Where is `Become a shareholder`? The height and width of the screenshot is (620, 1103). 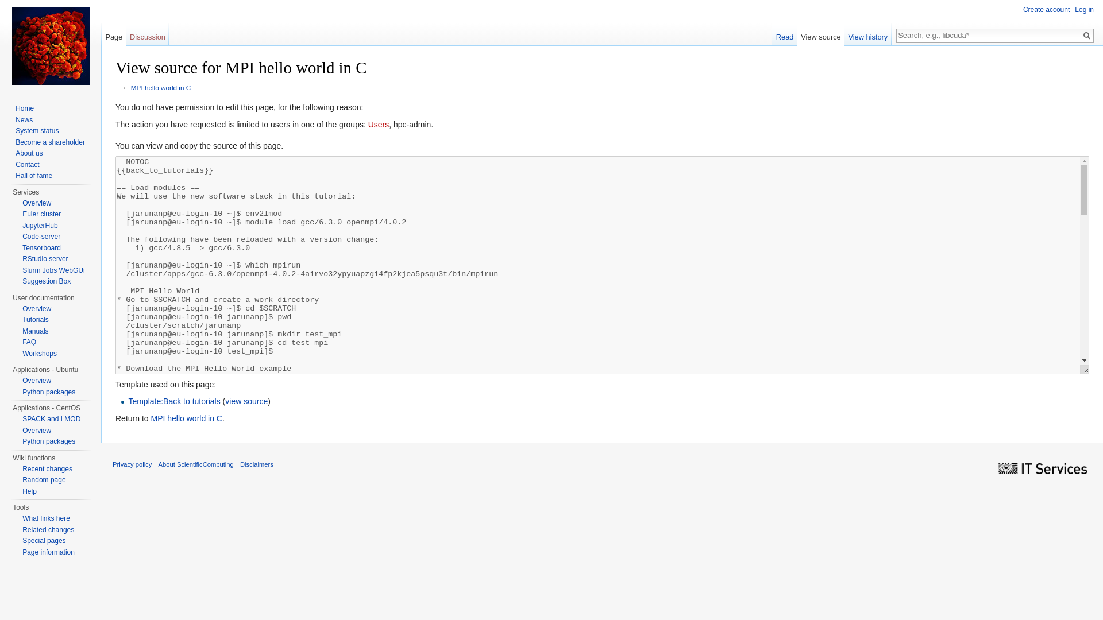 Become a shareholder is located at coordinates (49, 141).